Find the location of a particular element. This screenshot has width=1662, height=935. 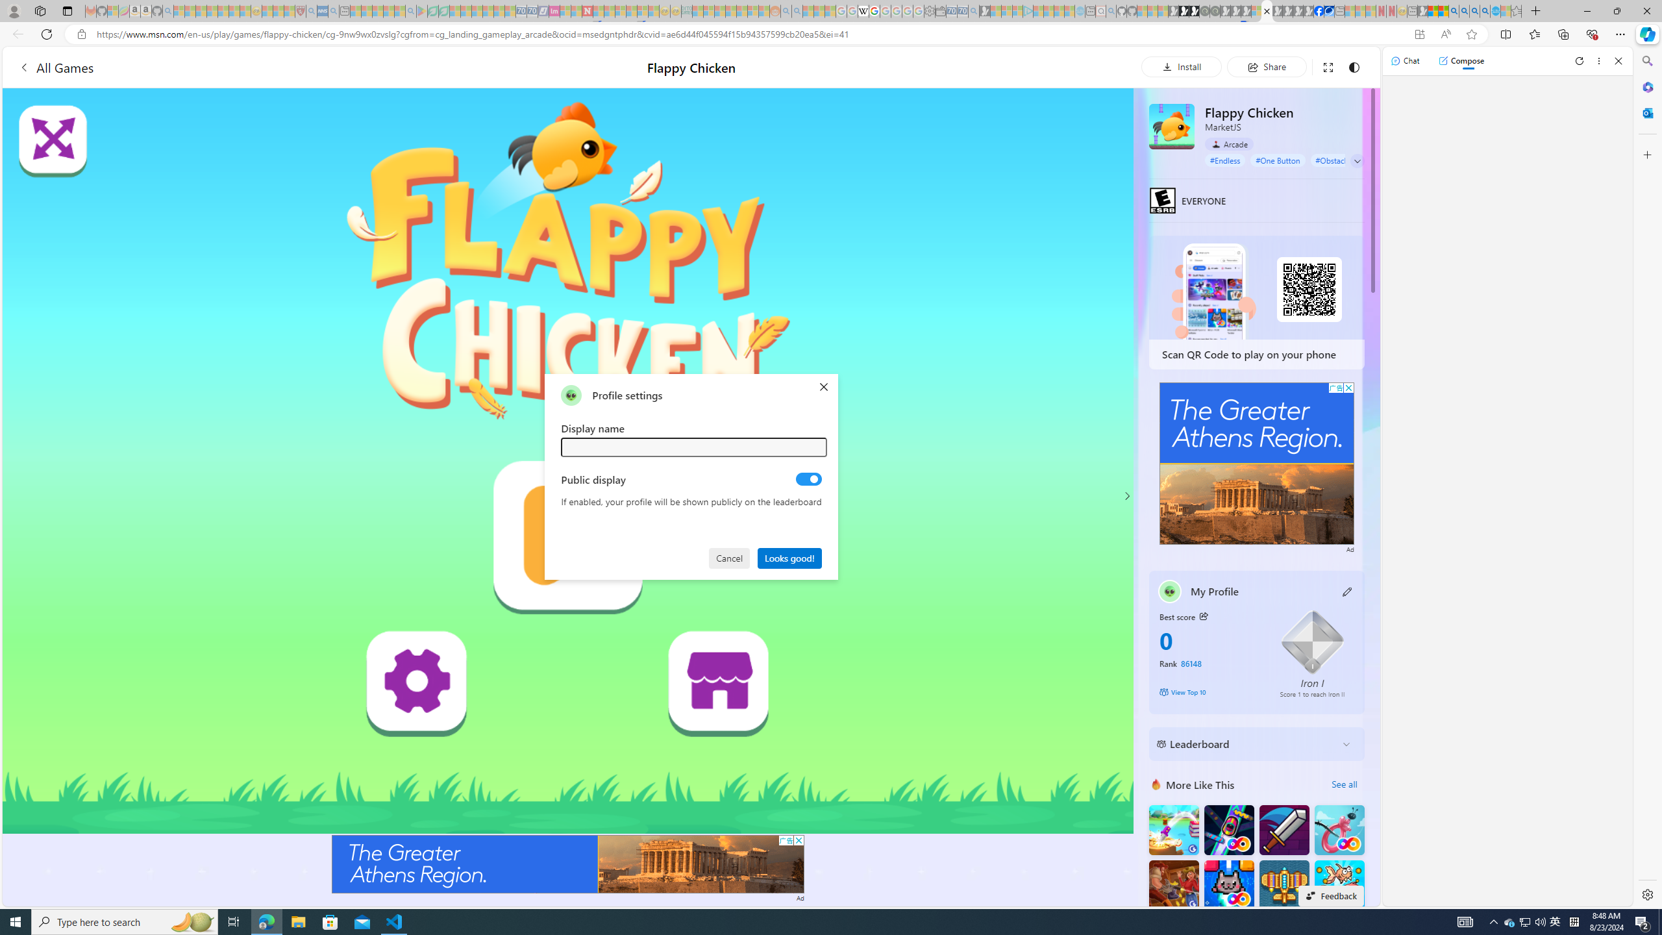

Class: button is located at coordinates (1203, 616).